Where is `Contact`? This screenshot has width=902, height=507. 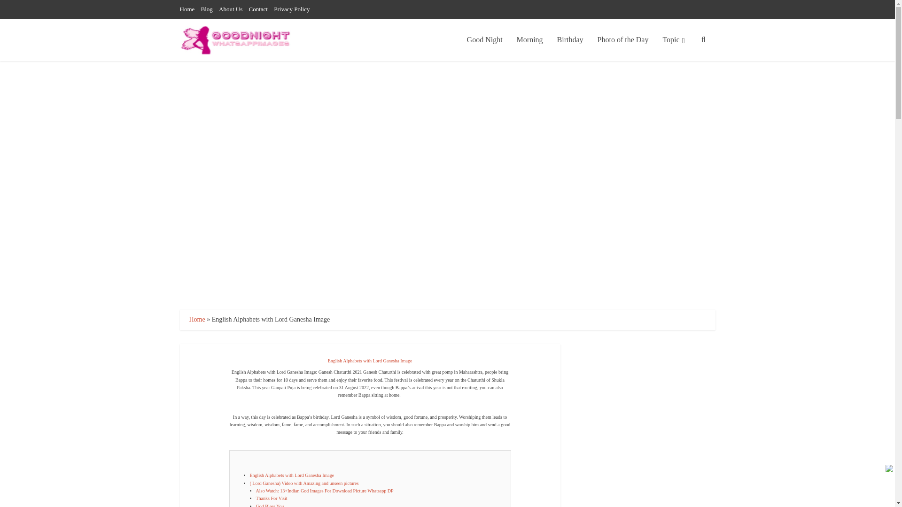 Contact is located at coordinates (258, 9).